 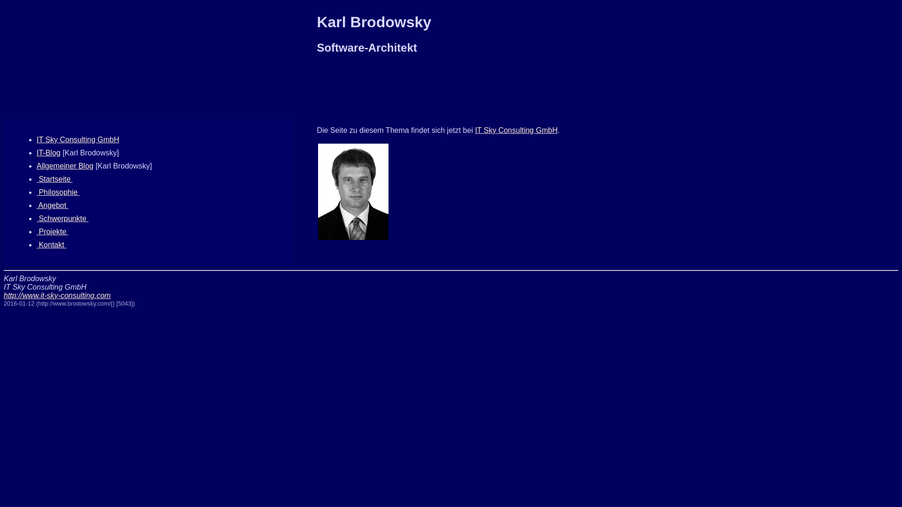 What do you see at coordinates (52, 245) in the screenshot?
I see ` Kontakt ` at bounding box center [52, 245].